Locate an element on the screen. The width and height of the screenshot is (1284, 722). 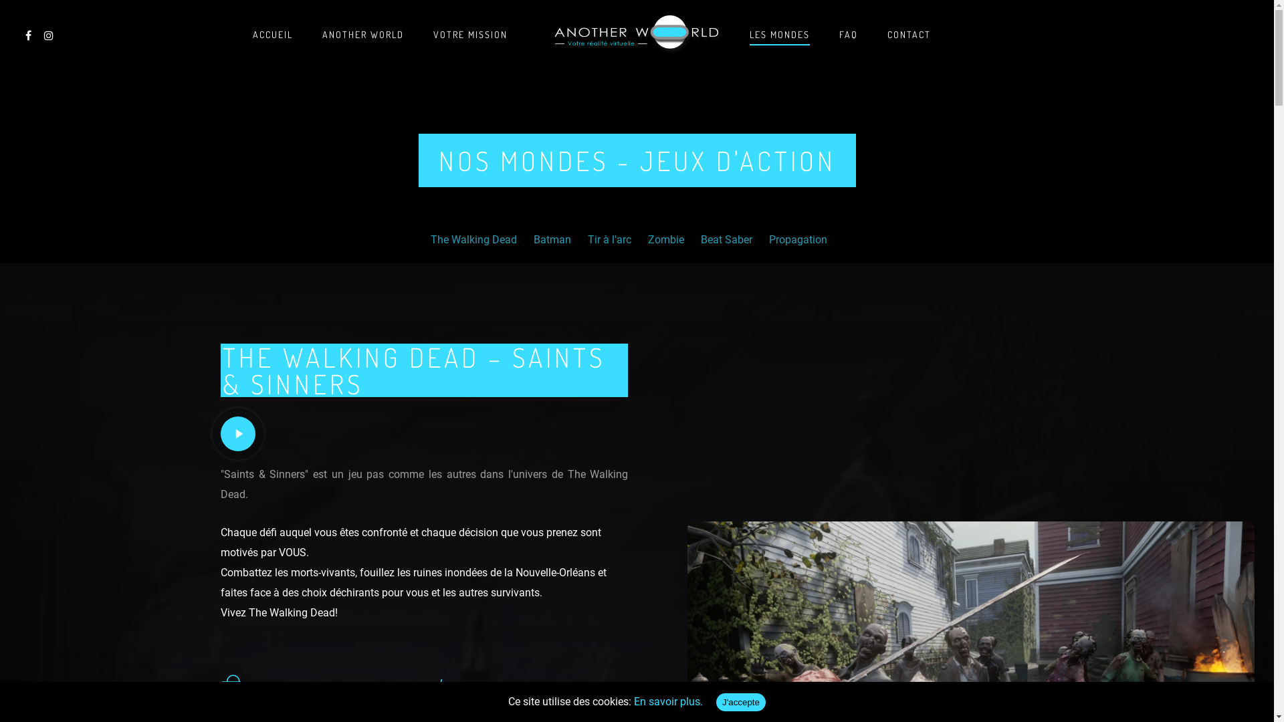
Beat Saber is located at coordinates (726, 240).